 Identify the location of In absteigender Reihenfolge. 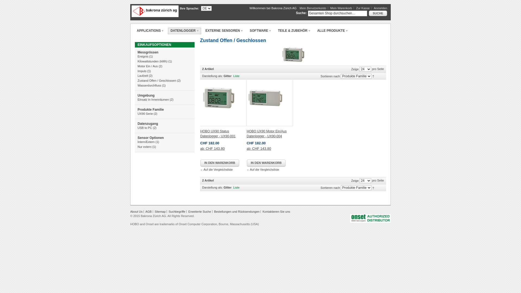
(373, 76).